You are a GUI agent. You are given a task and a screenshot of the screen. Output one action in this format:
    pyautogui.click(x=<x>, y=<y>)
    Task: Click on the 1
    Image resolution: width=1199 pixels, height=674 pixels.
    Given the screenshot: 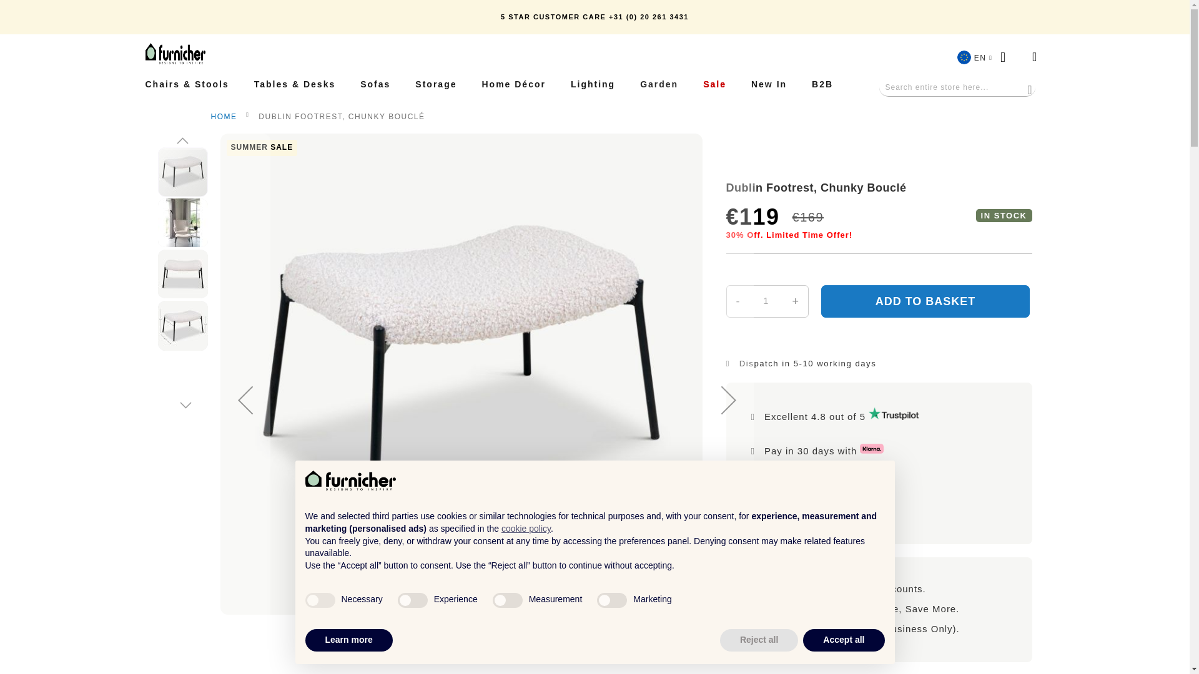 What is the action you would take?
    pyautogui.click(x=766, y=301)
    